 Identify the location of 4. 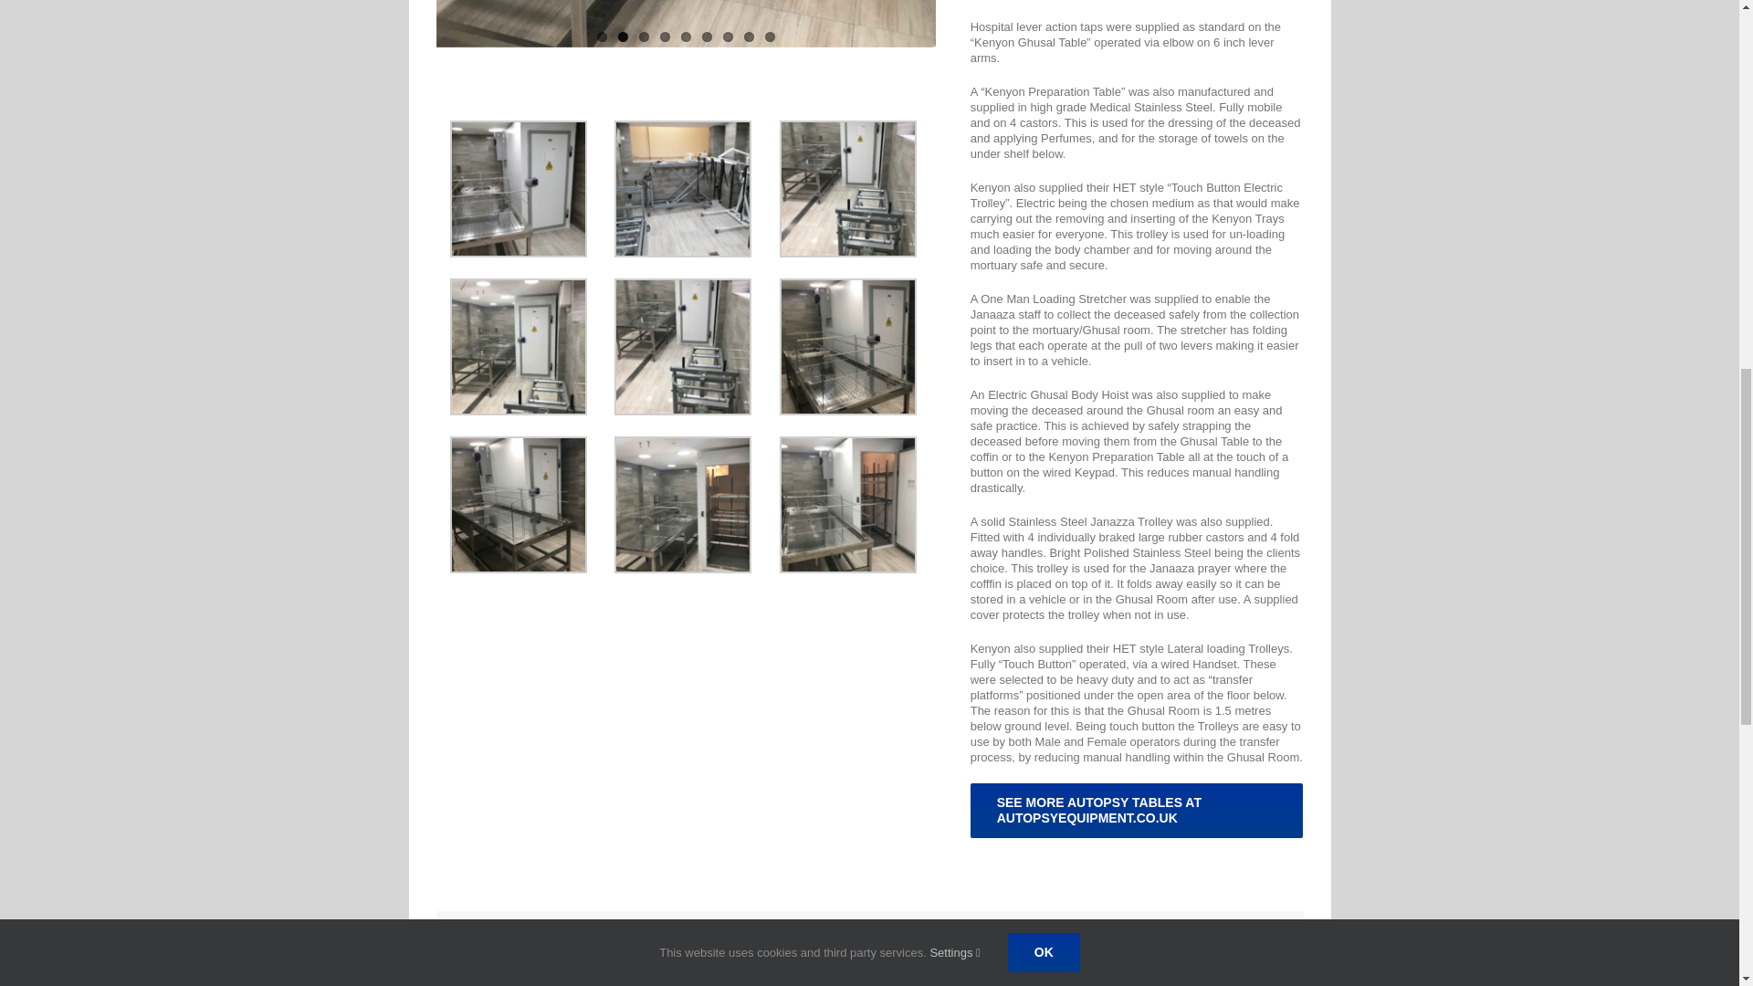
(665, 37).